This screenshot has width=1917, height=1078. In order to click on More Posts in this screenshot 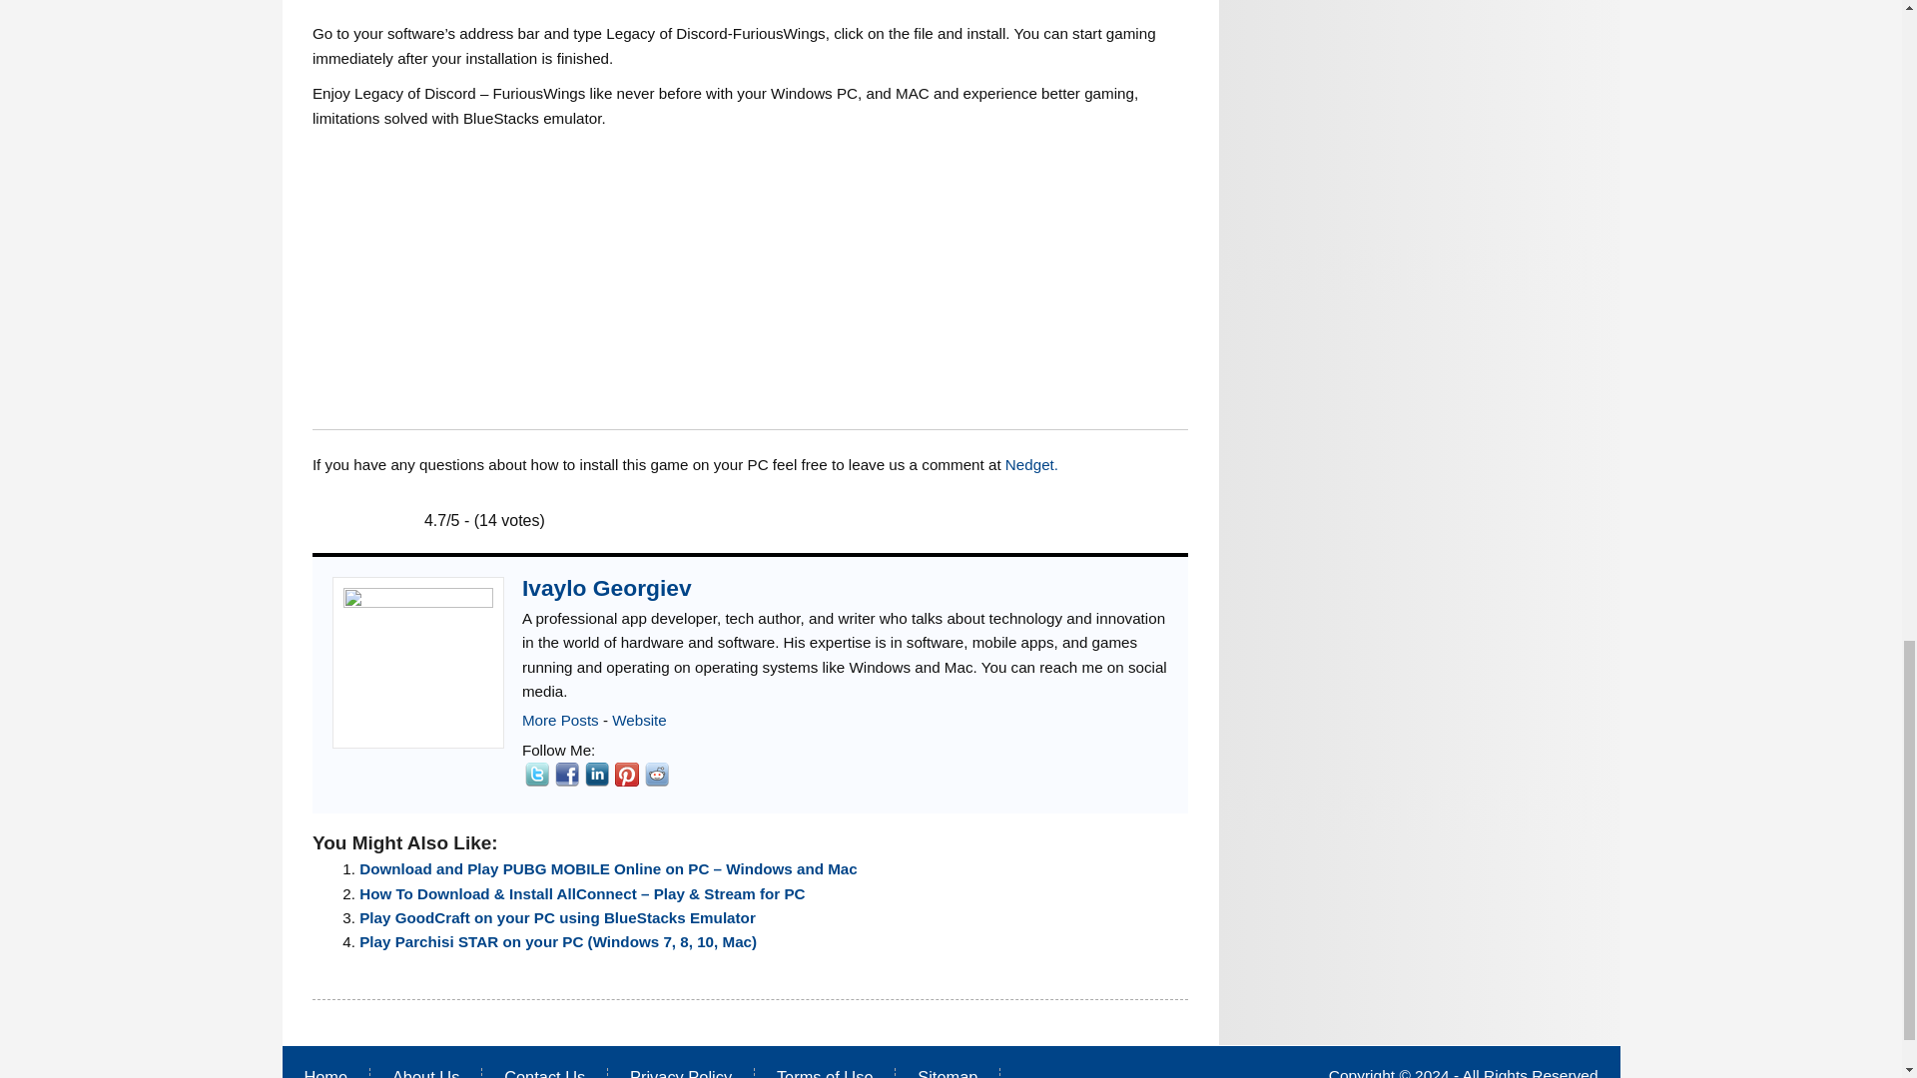, I will do `click(559, 720)`.